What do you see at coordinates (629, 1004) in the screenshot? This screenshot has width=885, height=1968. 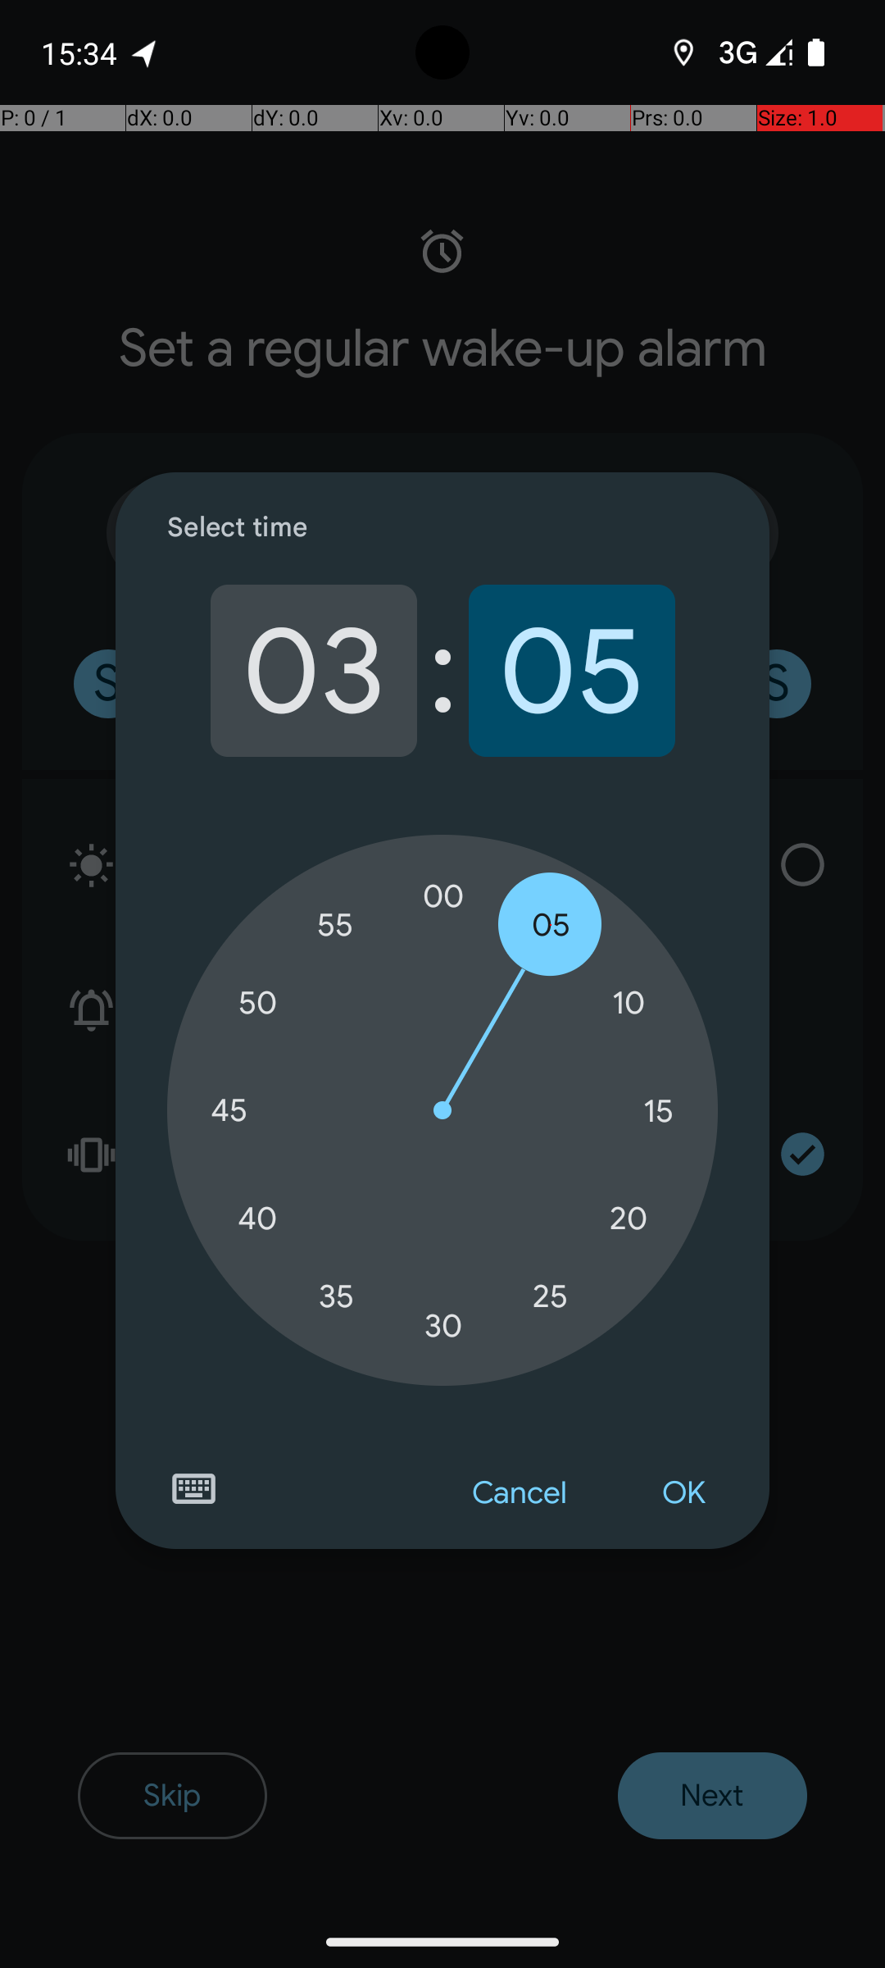 I see `10` at bounding box center [629, 1004].